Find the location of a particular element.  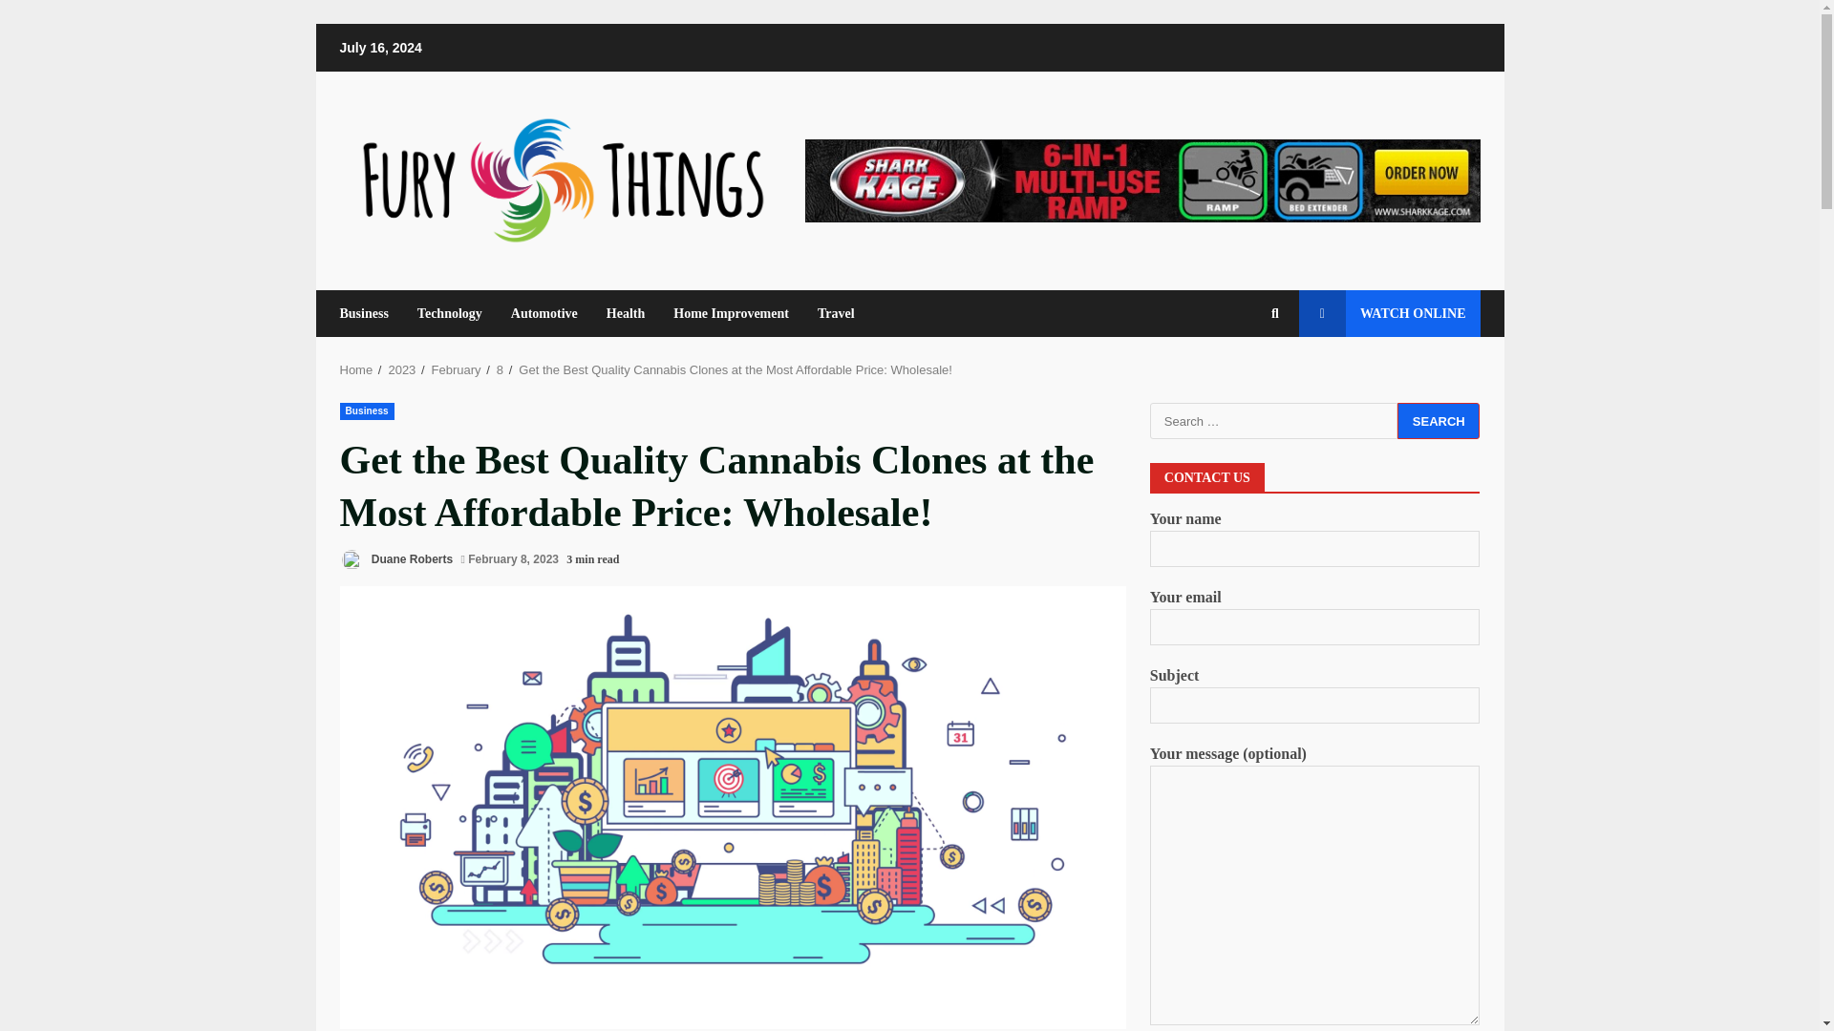

Home Improvement is located at coordinates (730, 313).